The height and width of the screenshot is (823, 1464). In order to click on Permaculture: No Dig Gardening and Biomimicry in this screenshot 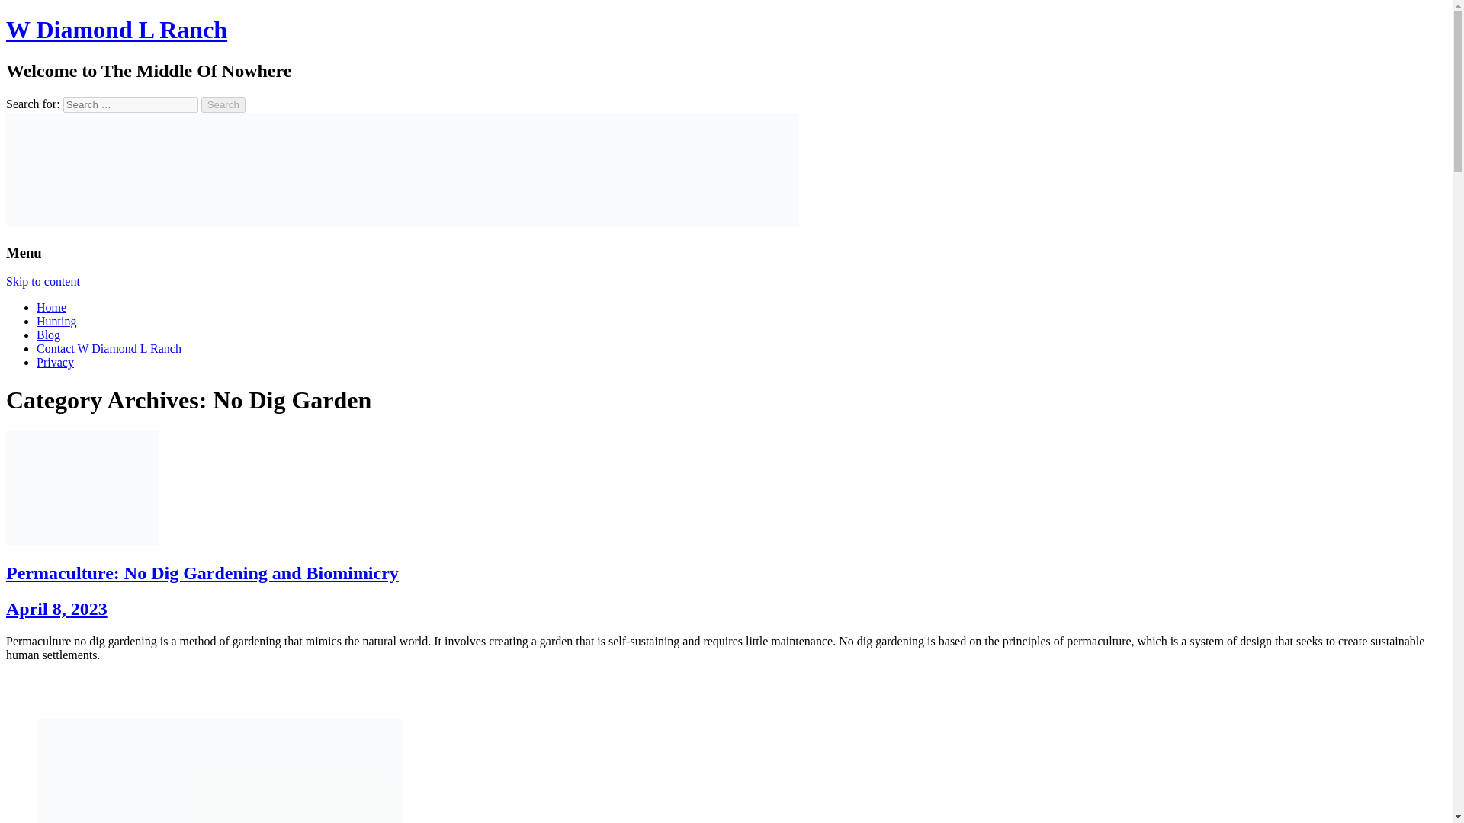, I will do `click(201, 572)`.